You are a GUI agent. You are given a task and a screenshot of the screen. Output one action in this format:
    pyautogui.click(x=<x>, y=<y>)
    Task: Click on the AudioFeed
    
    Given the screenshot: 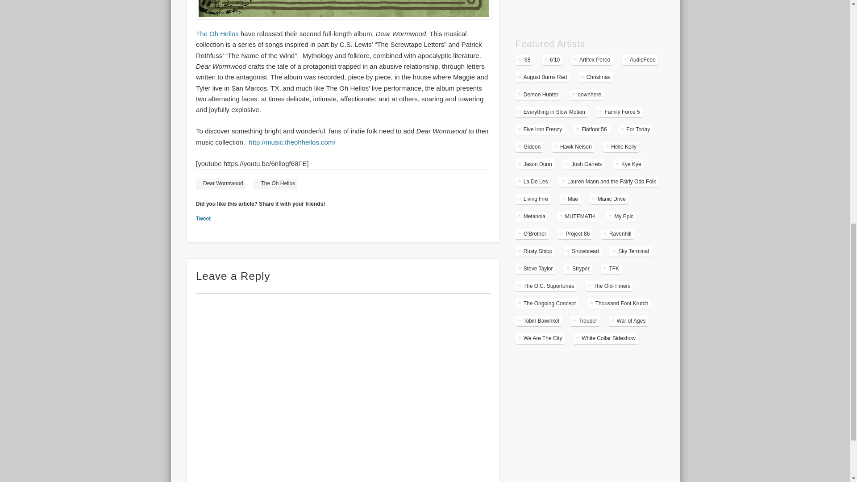 What is the action you would take?
    pyautogui.click(x=640, y=60)
    